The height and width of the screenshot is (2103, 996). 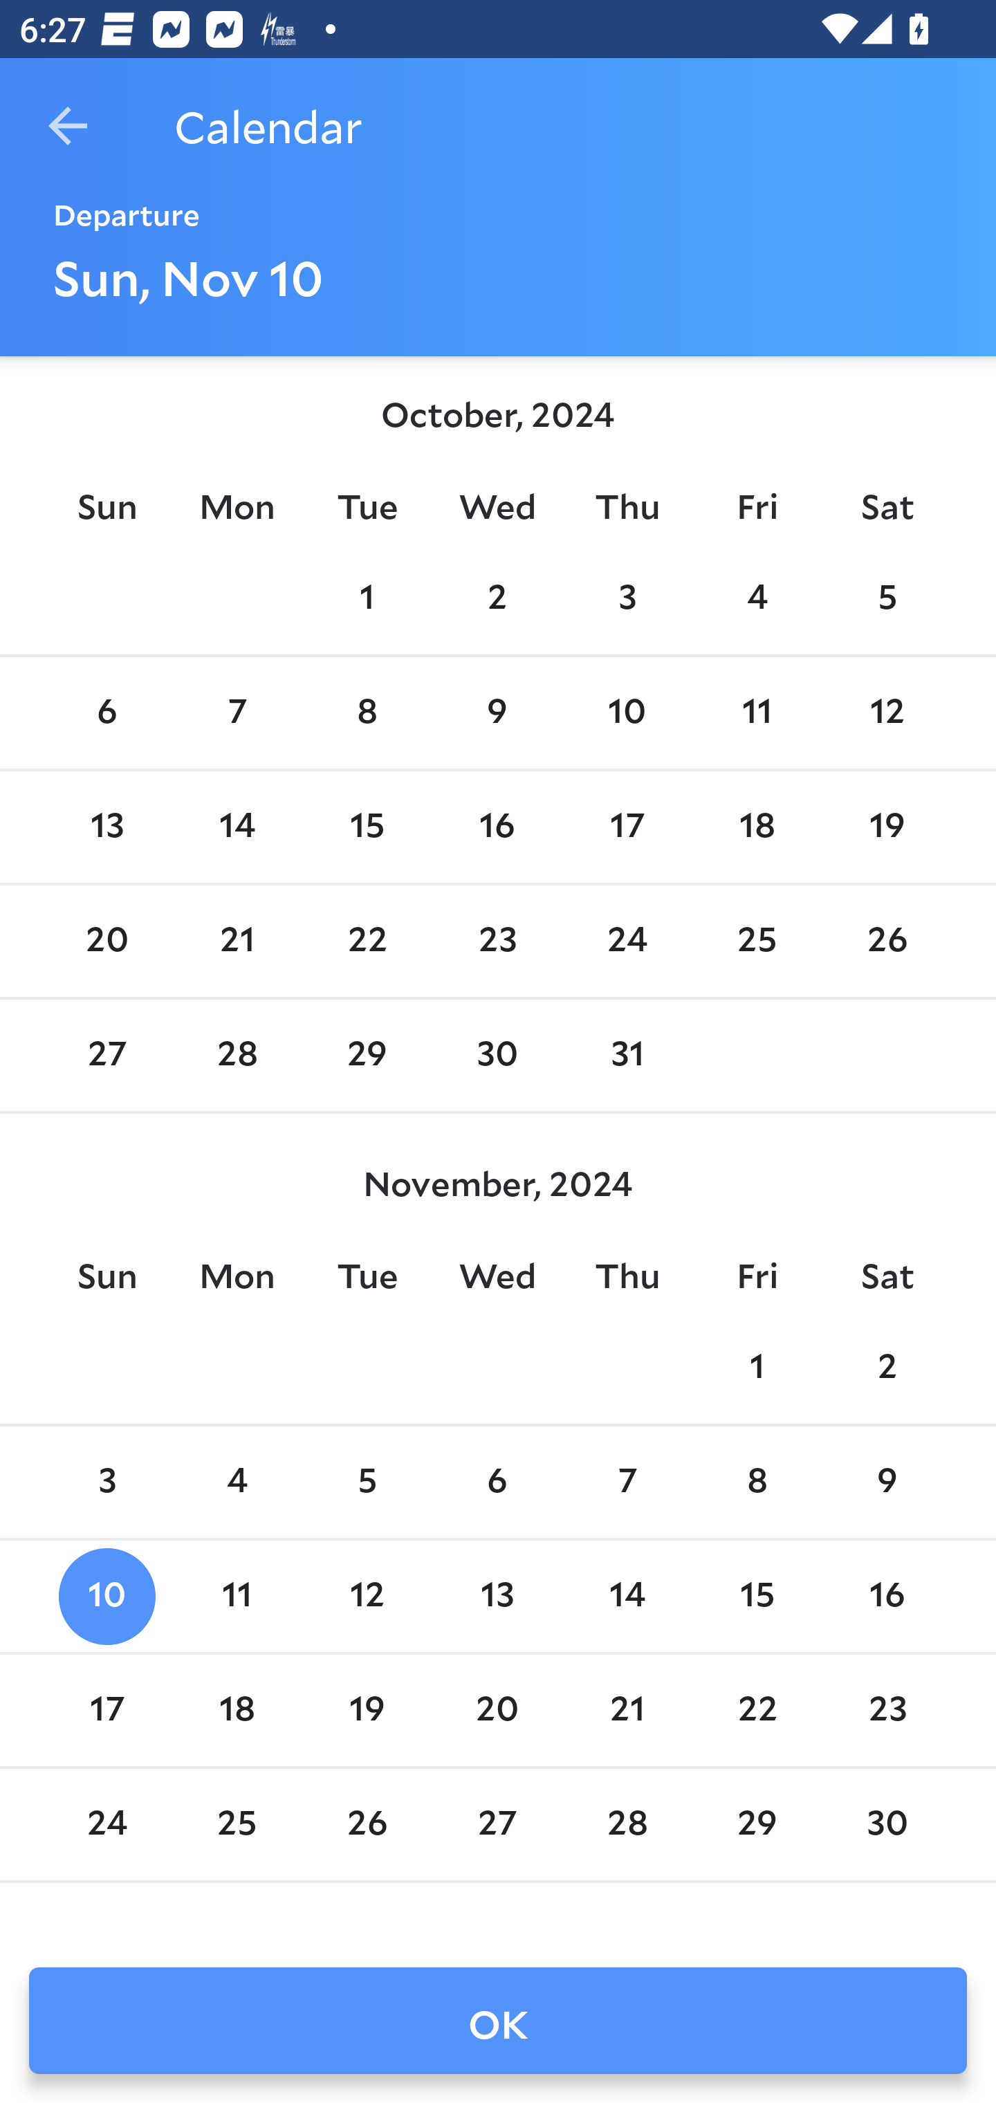 What do you see at coordinates (367, 1056) in the screenshot?
I see `29` at bounding box center [367, 1056].